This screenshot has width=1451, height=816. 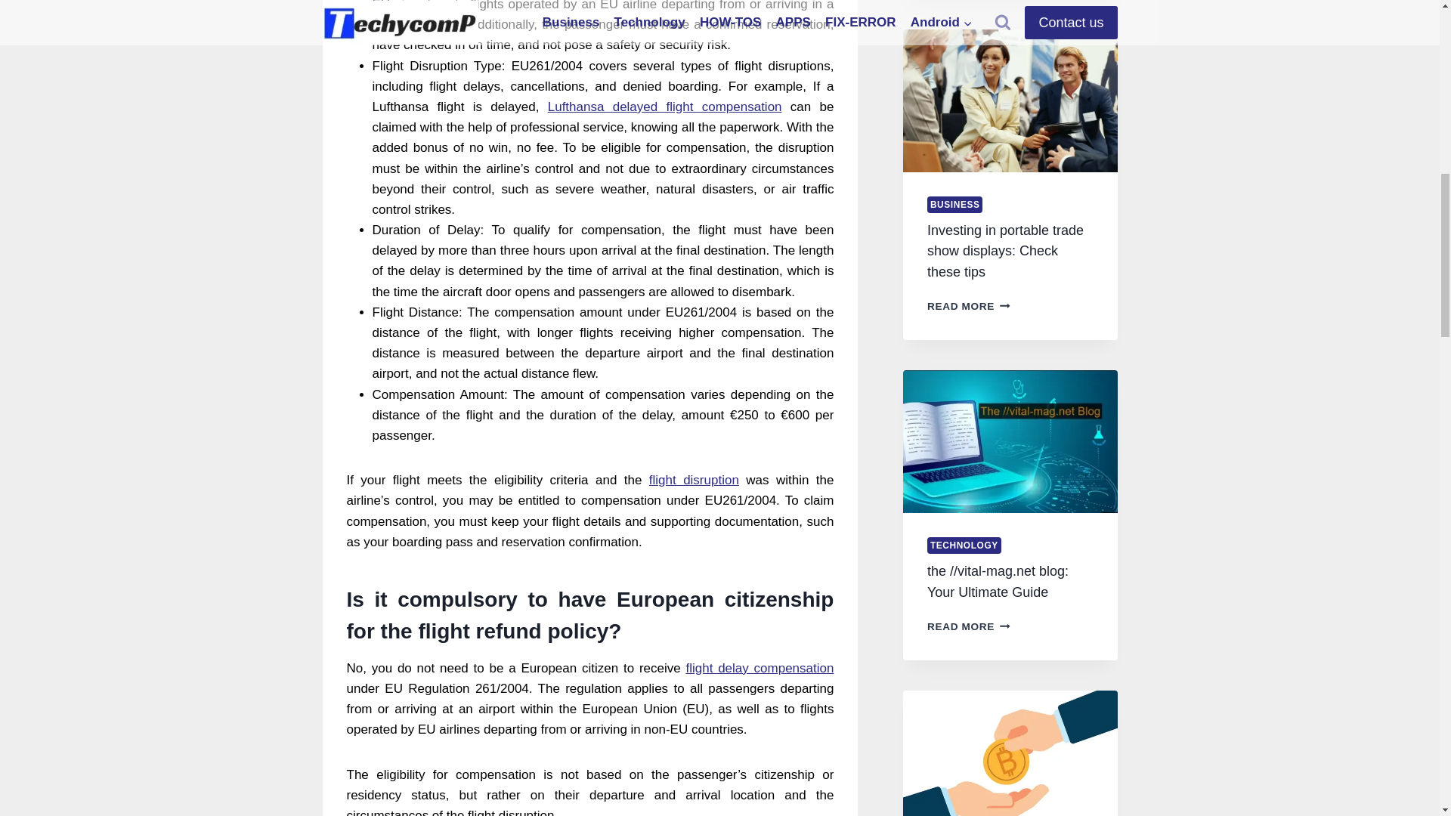 What do you see at coordinates (665, 107) in the screenshot?
I see `Lufthansa delayed flight compensation` at bounding box center [665, 107].